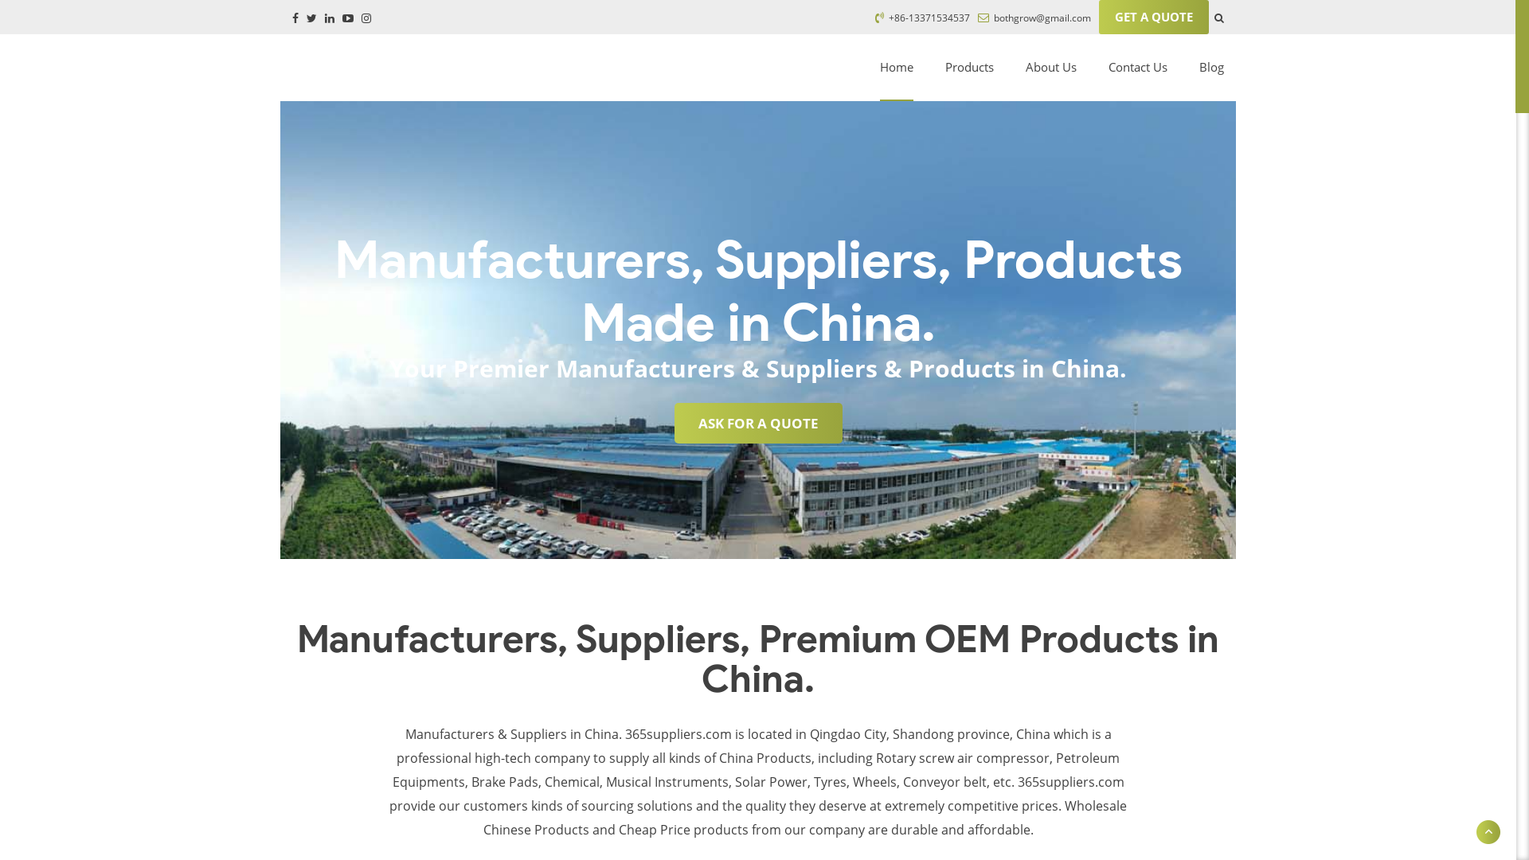  I want to click on Home, so click(897, 67).